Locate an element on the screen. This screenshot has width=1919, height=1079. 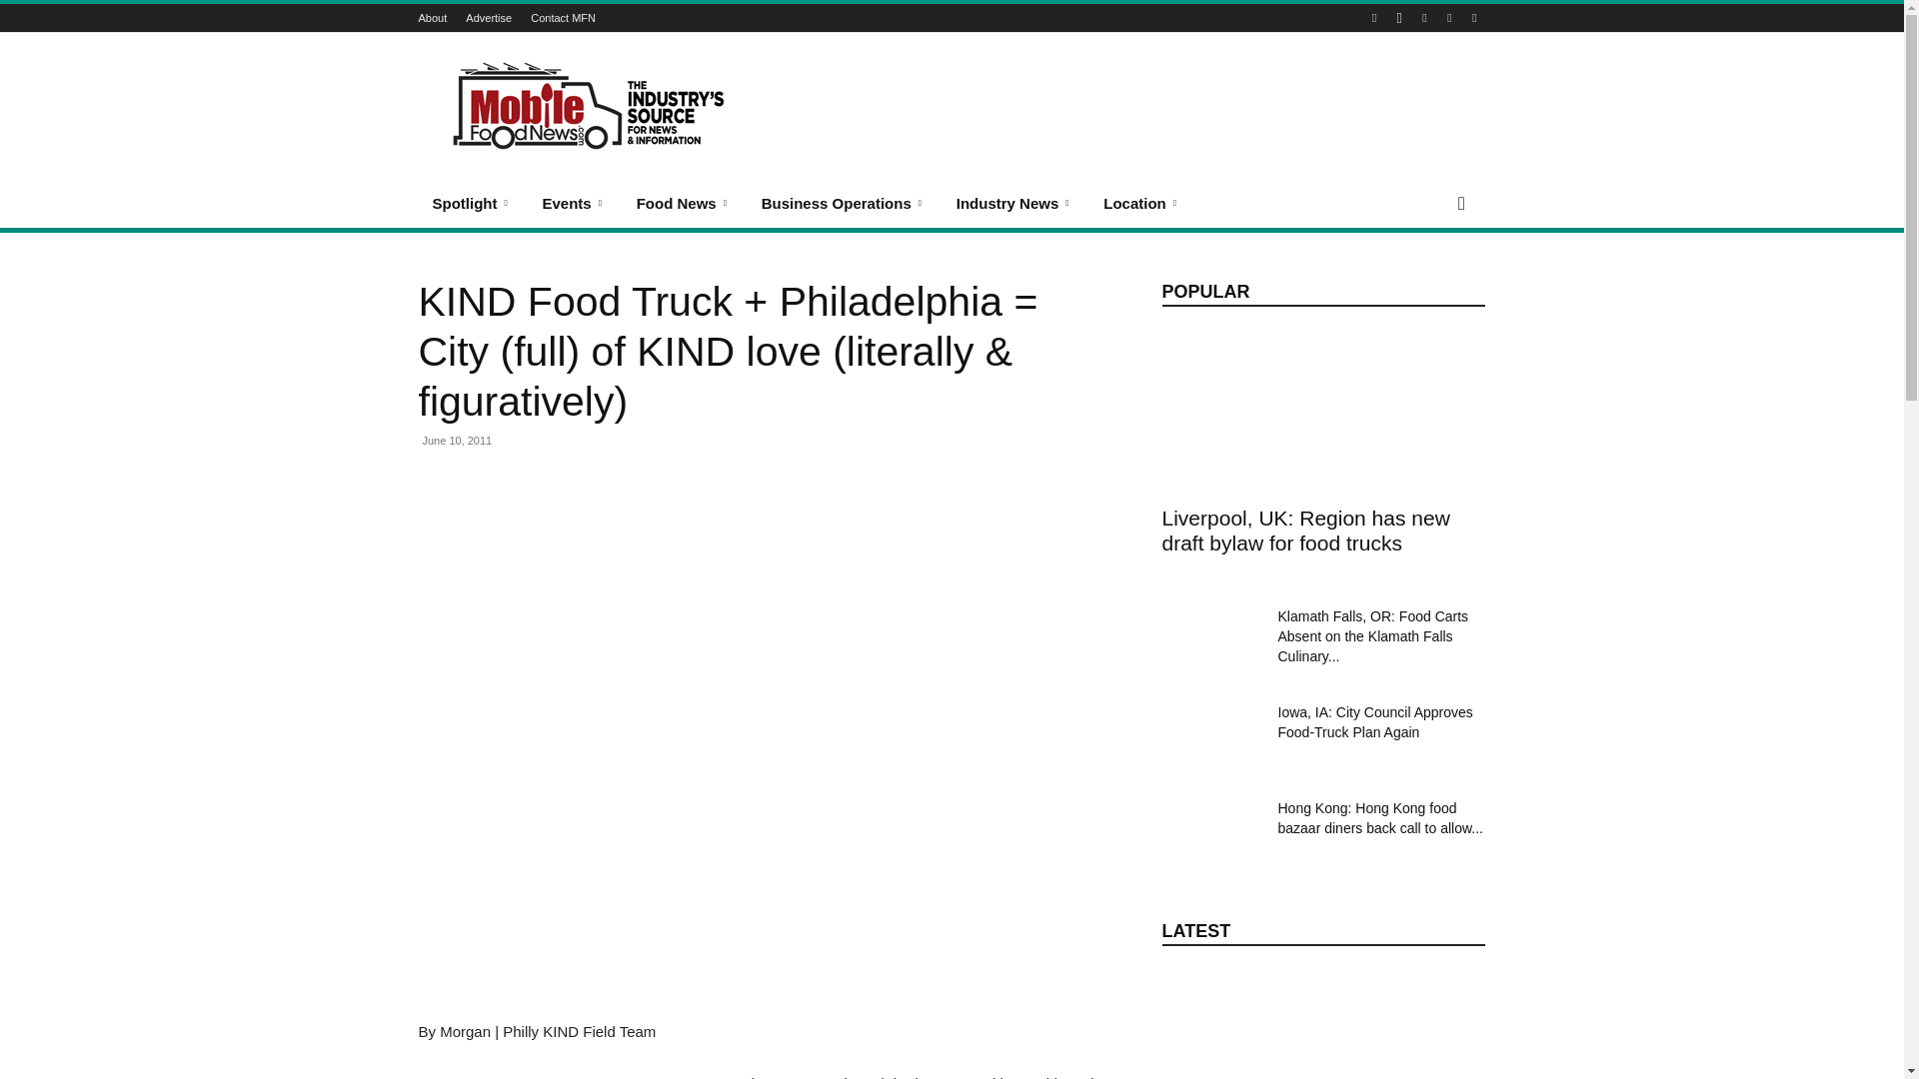
About is located at coordinates (432, 17).